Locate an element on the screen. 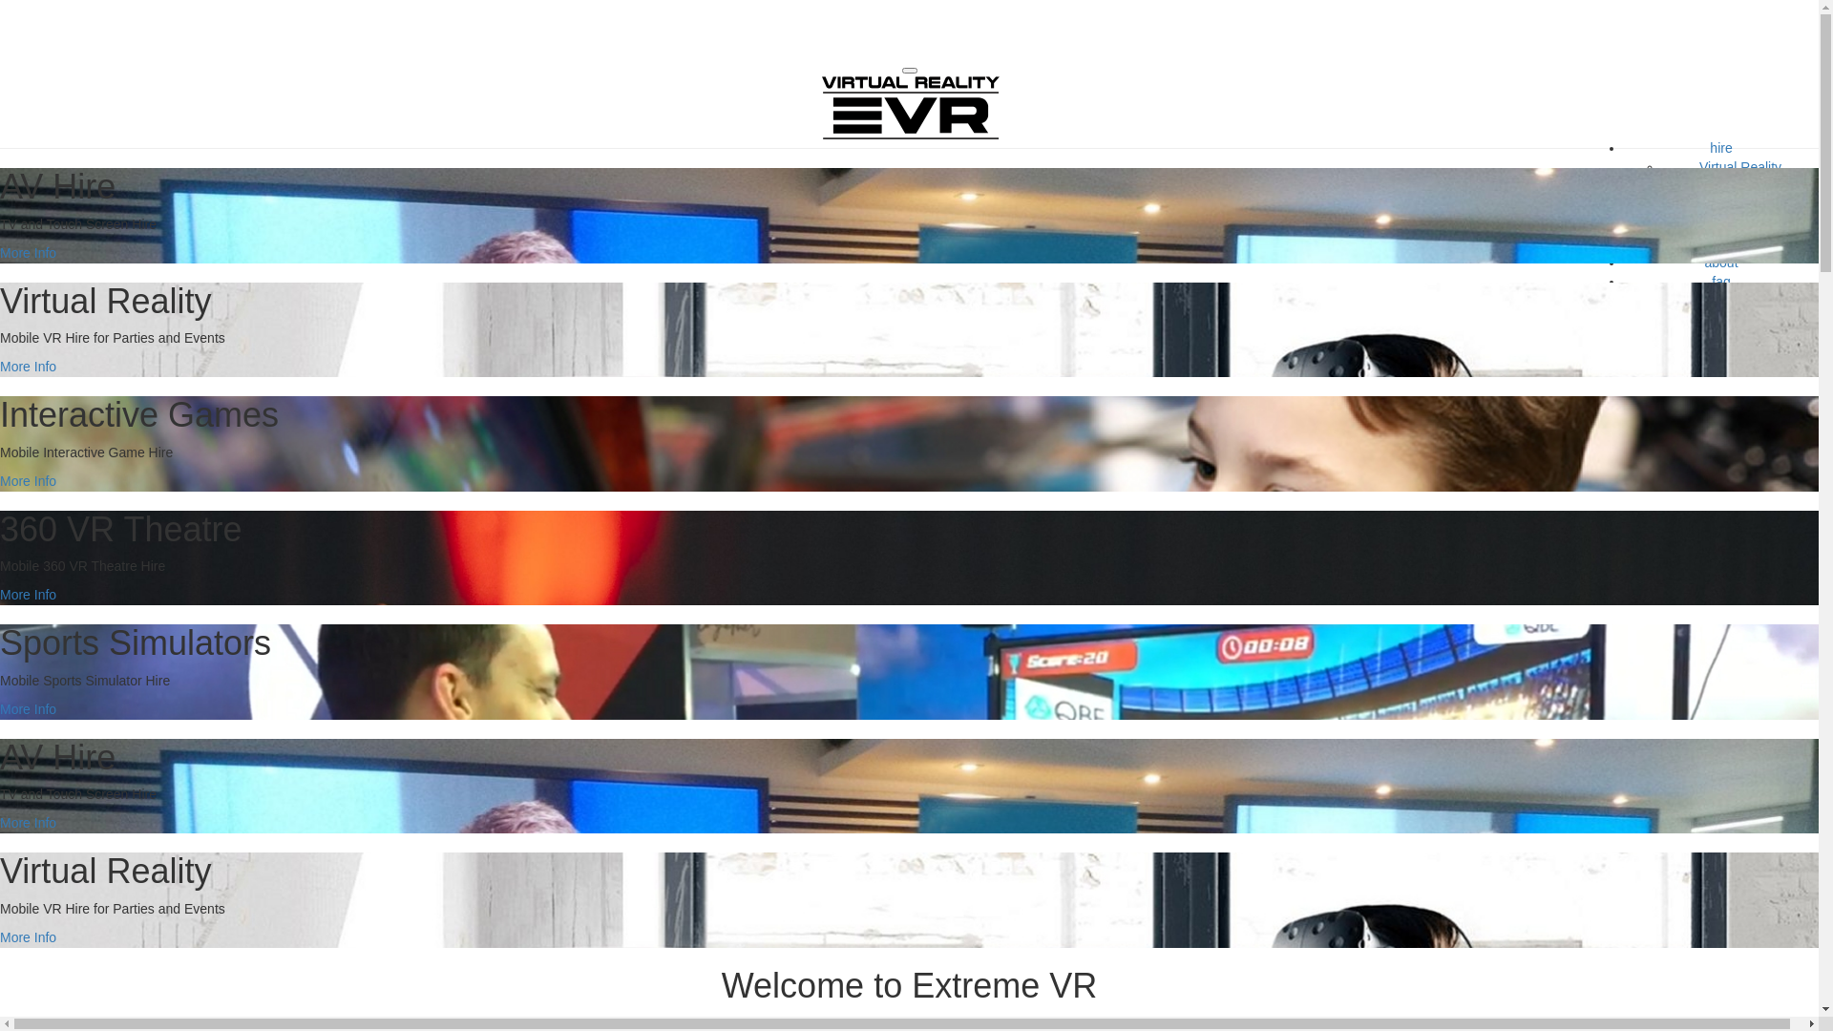 Image resolution: width=1833 pixels, height=1031 pixels. about is located at coordinates (1722, 263).